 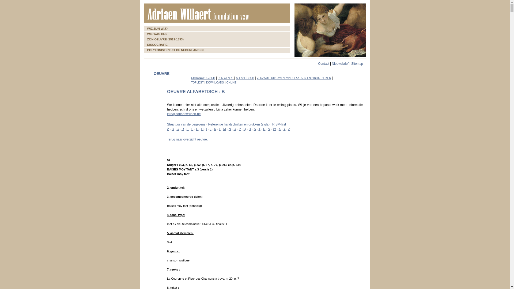 What do you see at coordinates (250, 129) in the screenshot?
I see `R` at bounding box center [250, 129].